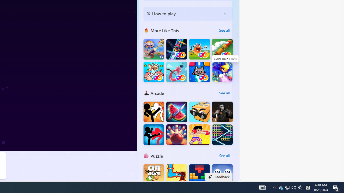  I want to click on See all, so click(224, 155).